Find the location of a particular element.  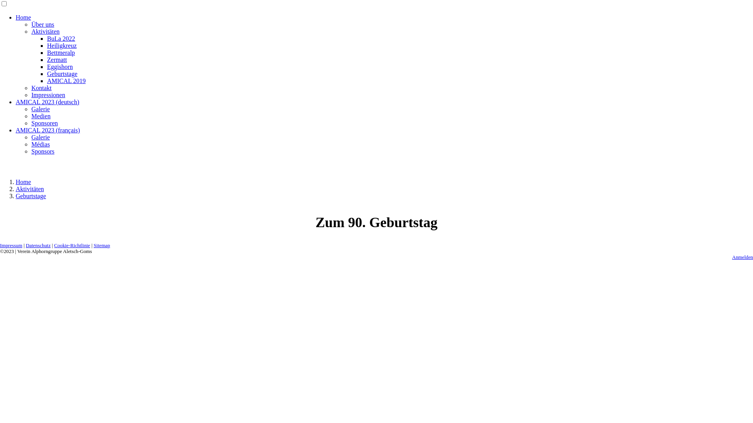

Cookie-Richtlinie is located at coordinates (72, 246).